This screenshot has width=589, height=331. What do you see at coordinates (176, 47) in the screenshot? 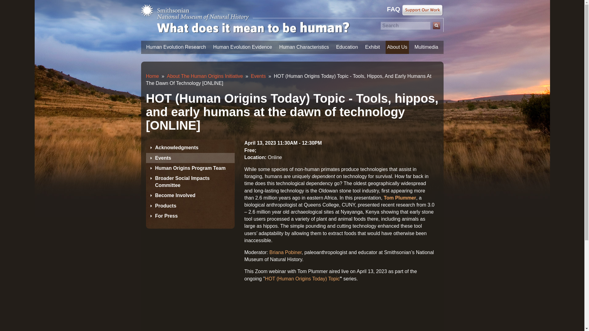
I see `Research` at bounding box center [176, 47].